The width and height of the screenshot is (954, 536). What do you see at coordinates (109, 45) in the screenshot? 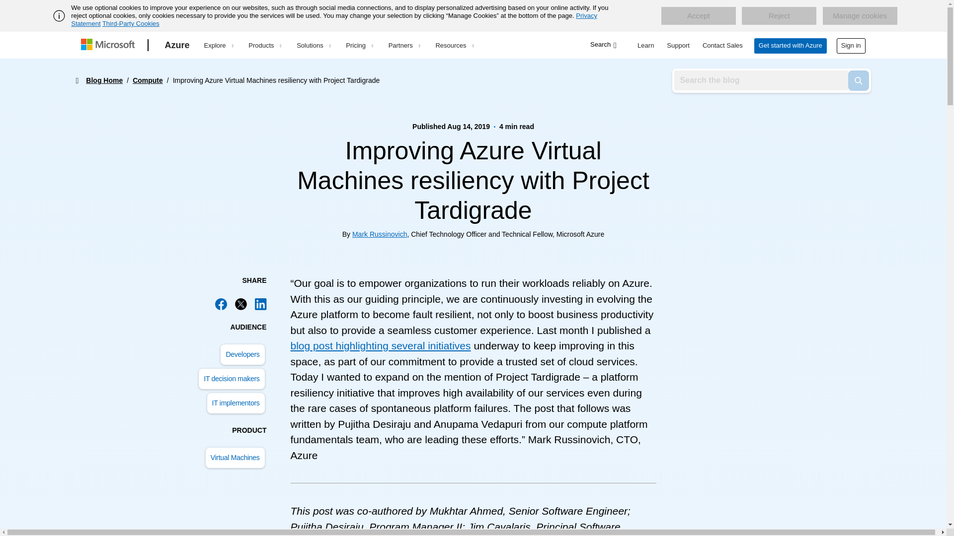
I see `Microsoft` at bounding box center [109, 45].